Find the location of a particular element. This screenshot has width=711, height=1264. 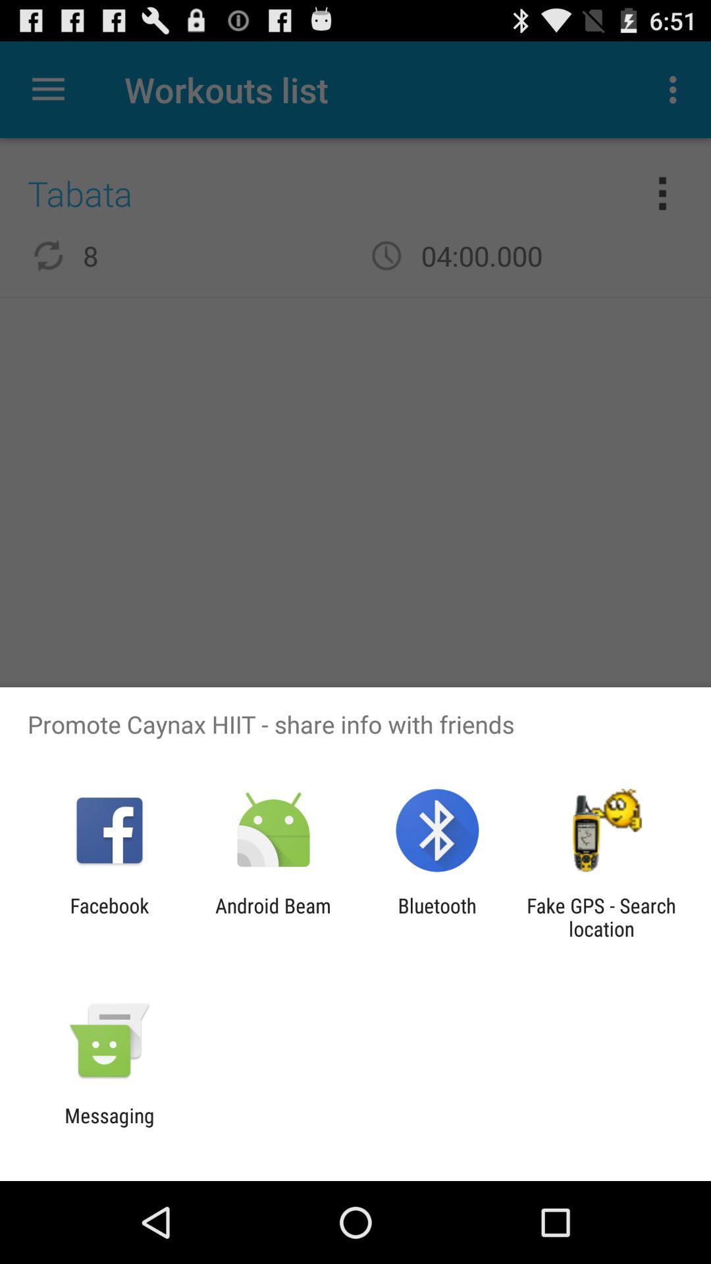

select icon to the left of the fake gps search item is located at coordinates (437, 917).